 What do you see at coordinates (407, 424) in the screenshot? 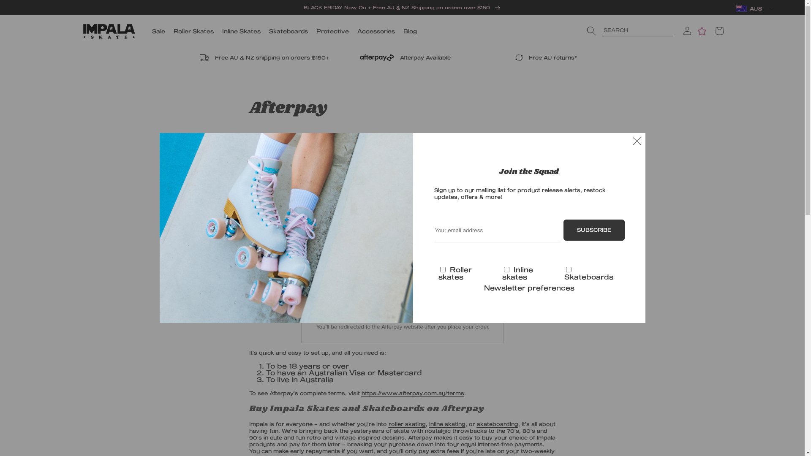
I see `roller skating` at bounding box center [407, 424].